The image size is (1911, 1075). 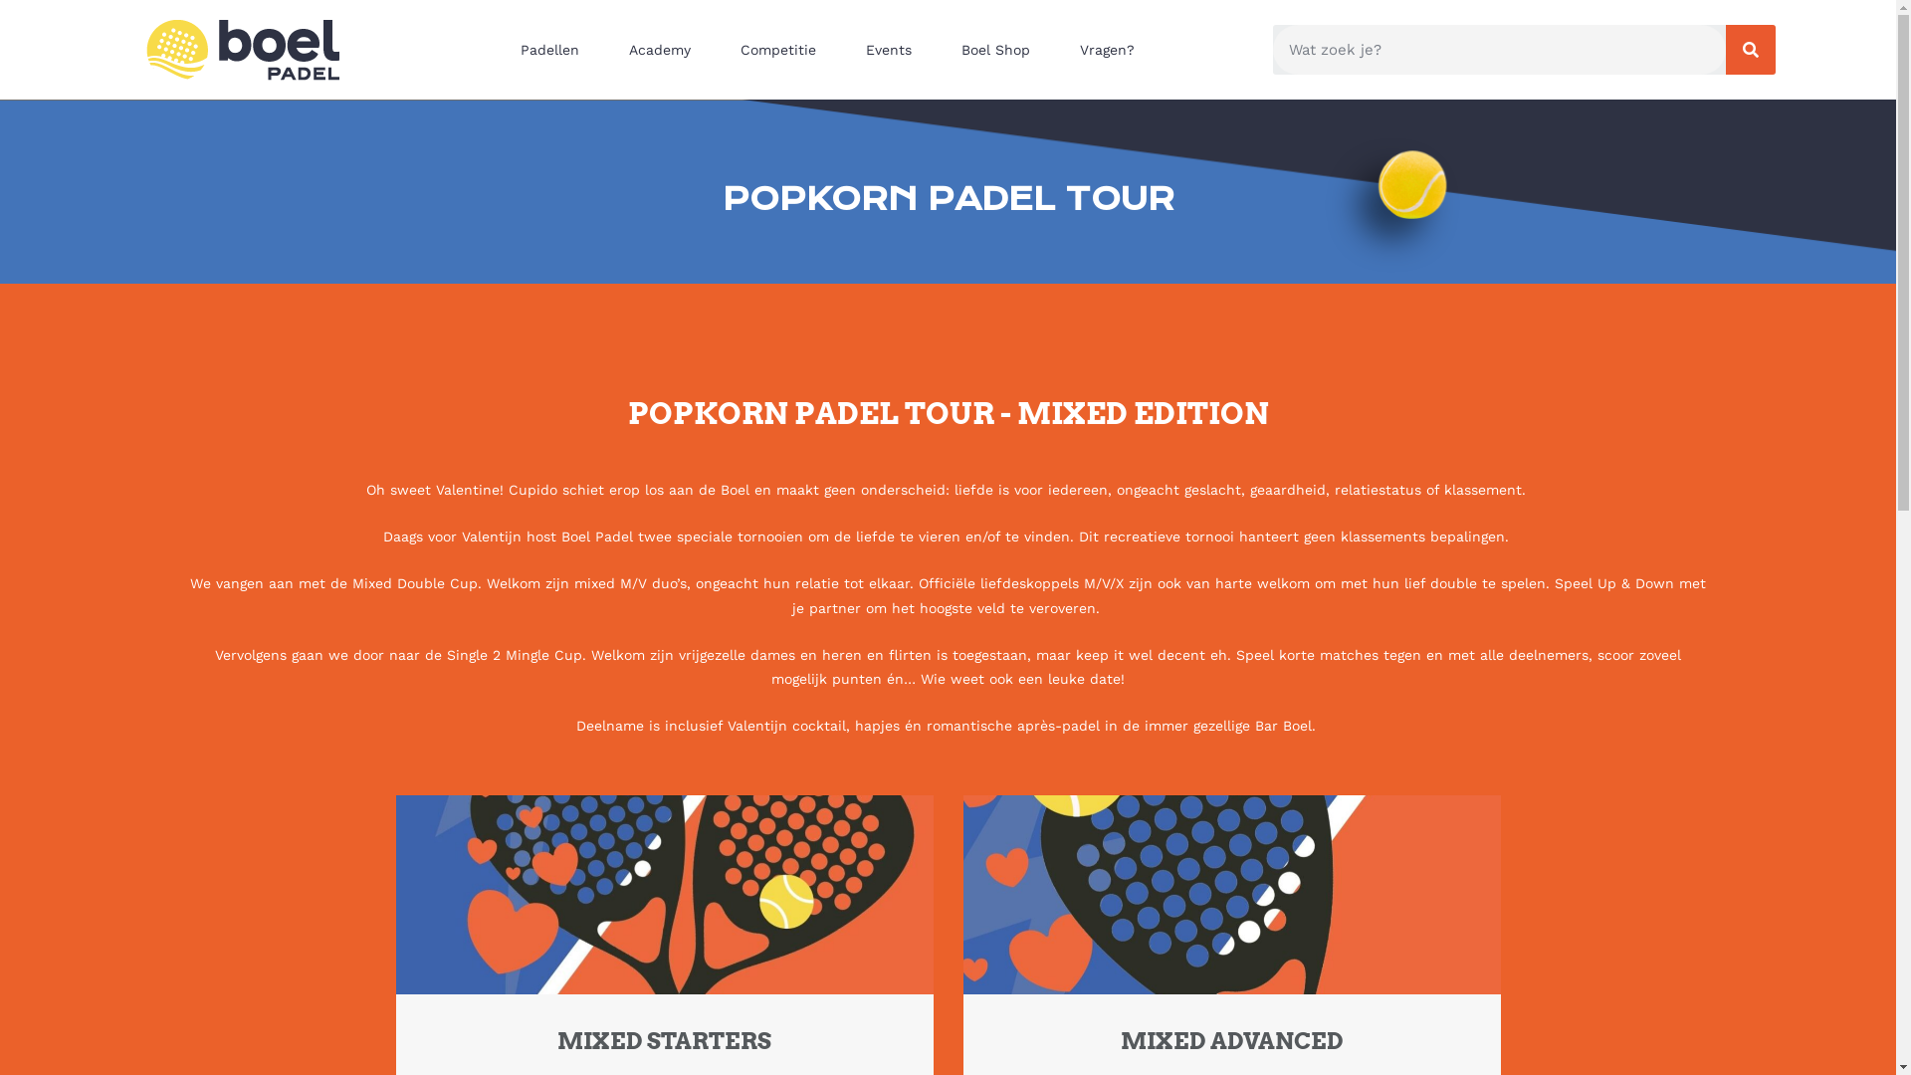 I want to click on Padellen, so click(x=555, y=50).